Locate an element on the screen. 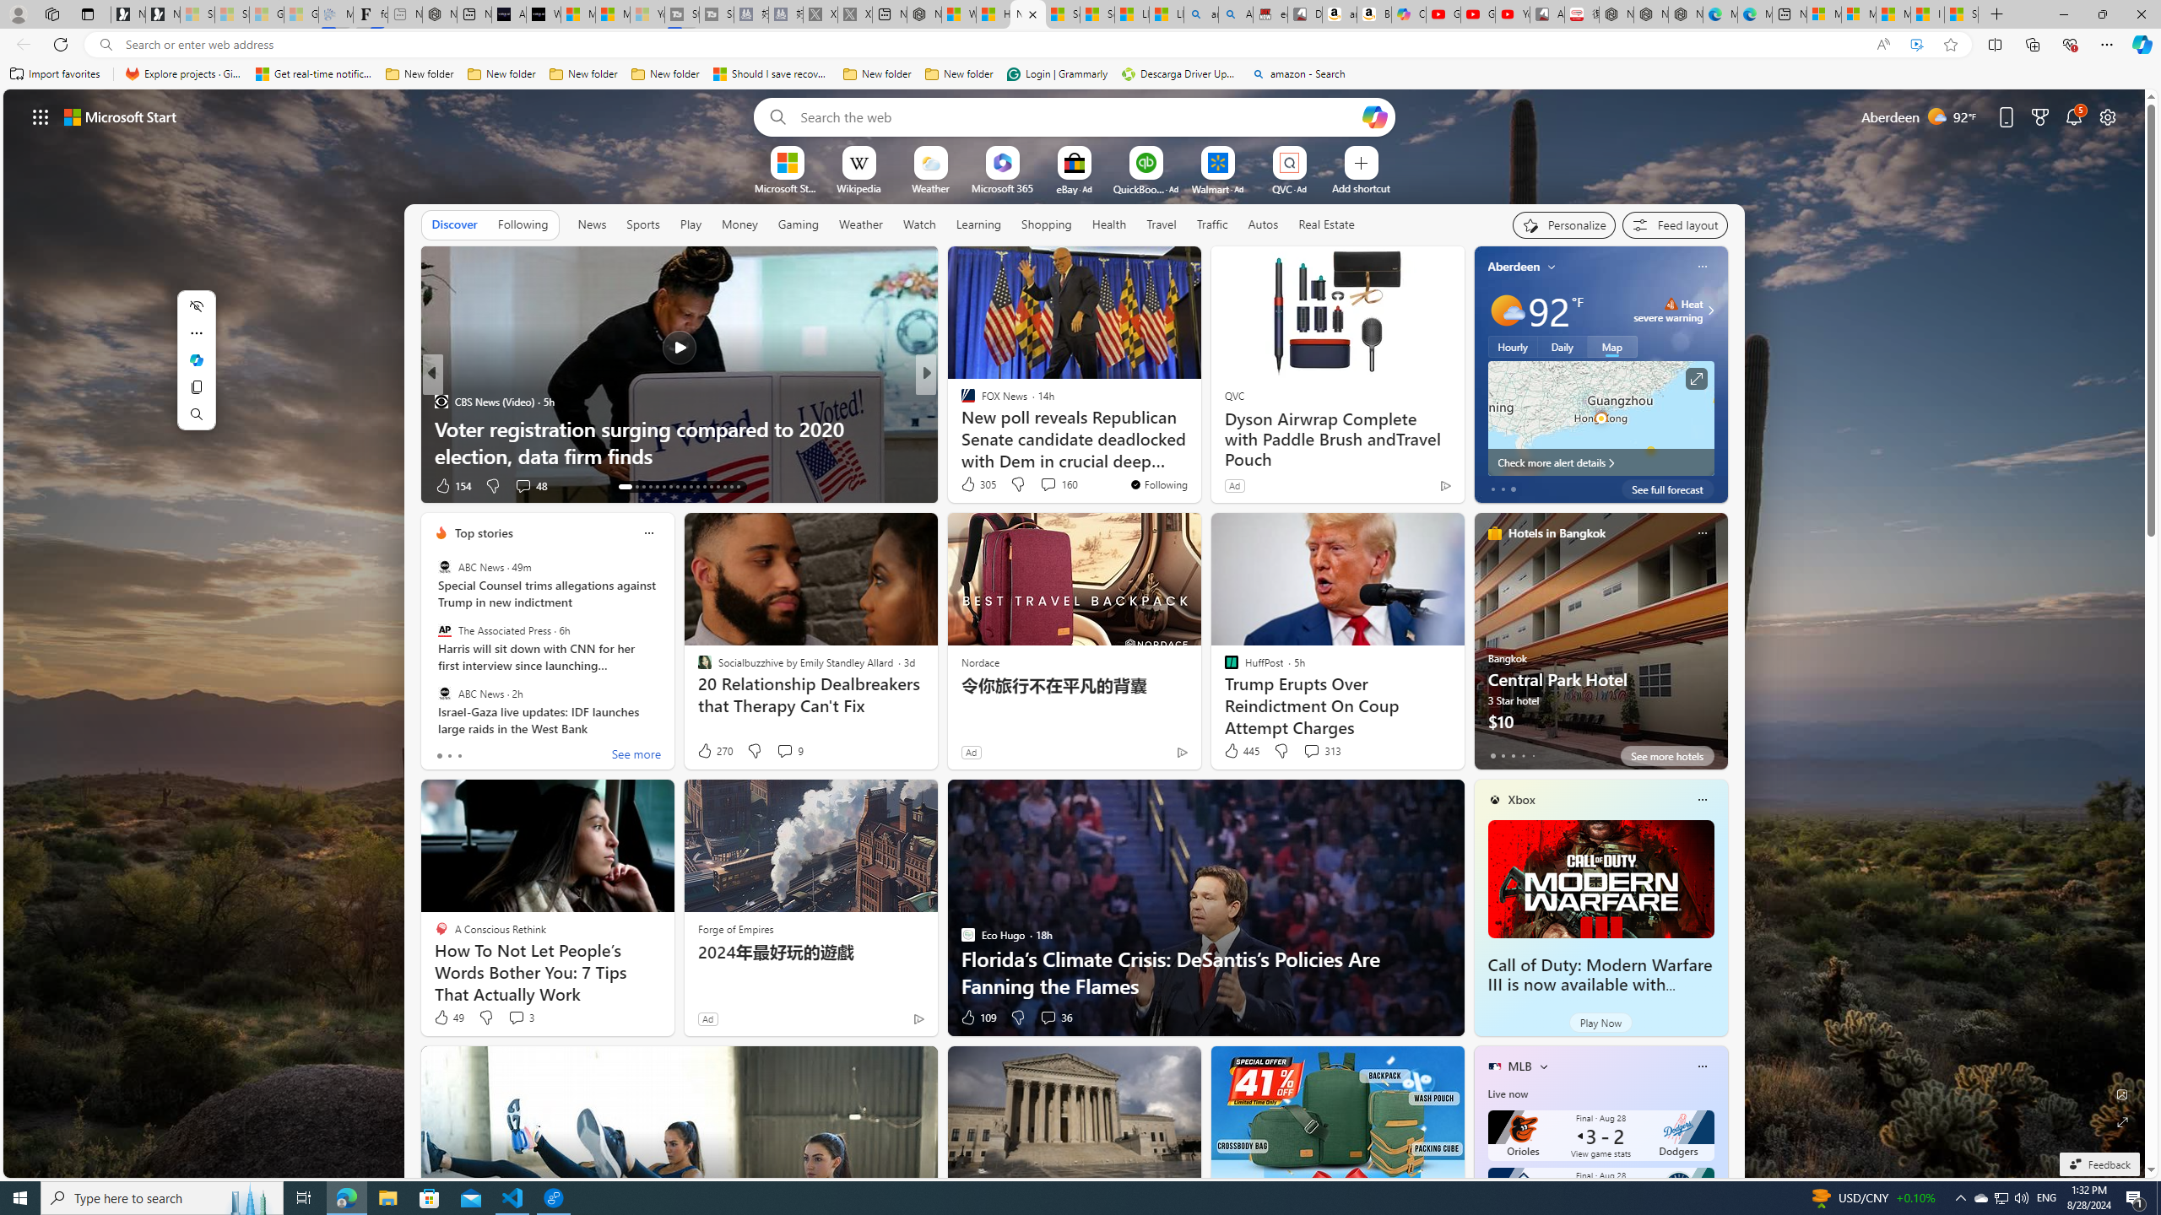  Dislike is located at coordinates (1017, 1018).